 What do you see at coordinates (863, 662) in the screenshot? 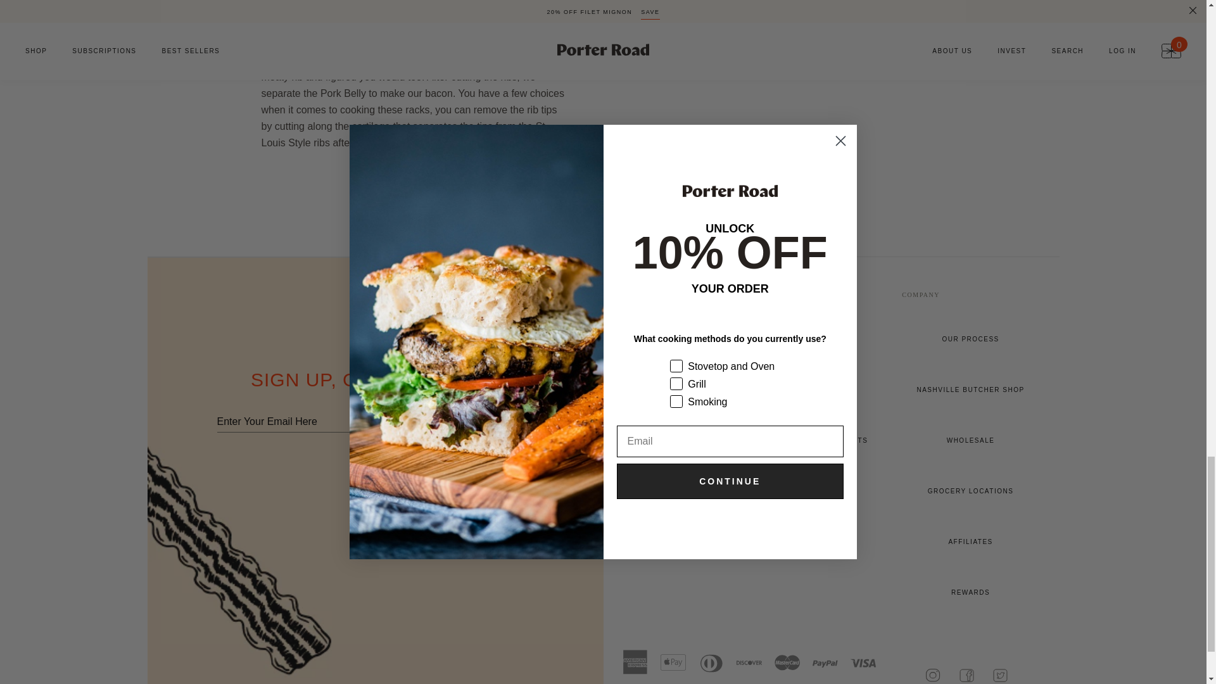
I see `Visa` at bounding box center [863, 662].